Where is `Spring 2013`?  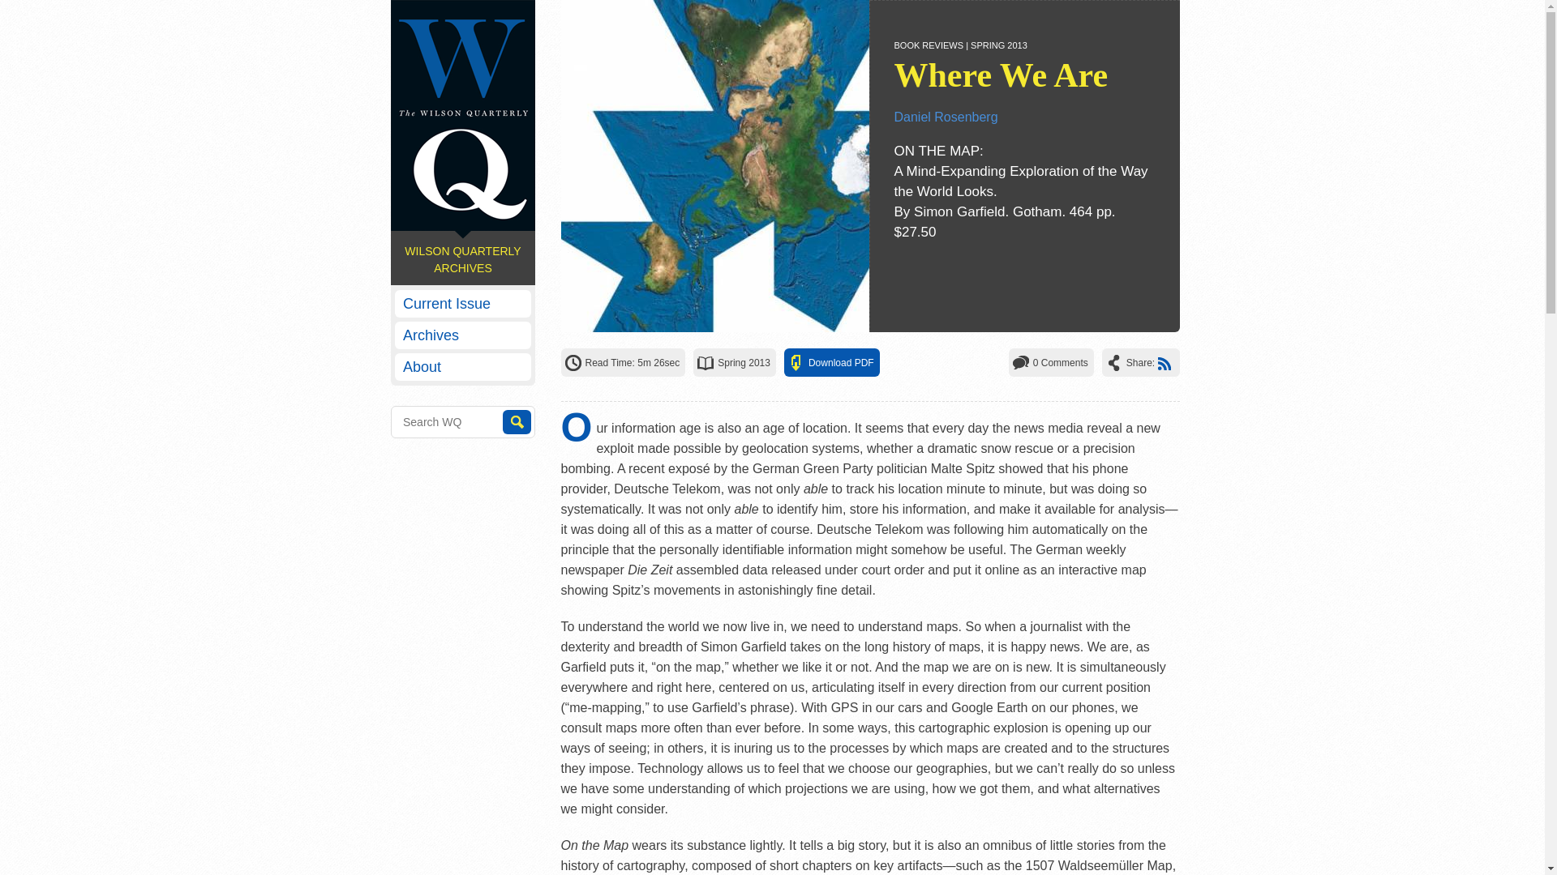
Spring 2013 is located at coordinates (744, 362).